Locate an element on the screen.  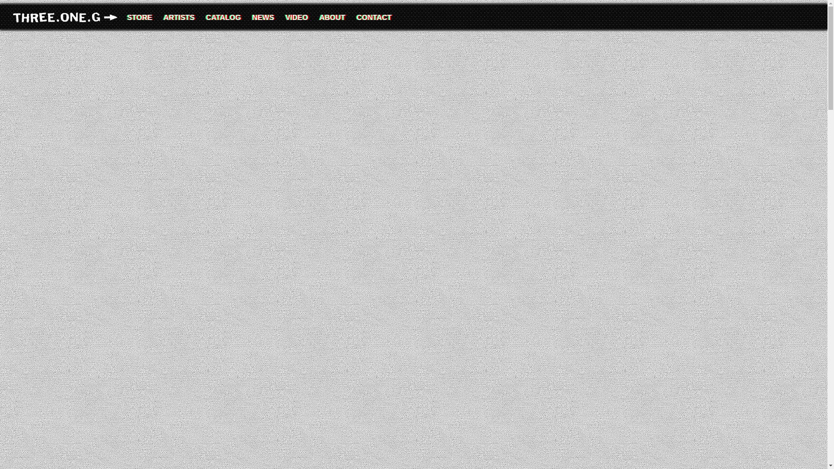
NEWS is located at coordinates (263, 17).